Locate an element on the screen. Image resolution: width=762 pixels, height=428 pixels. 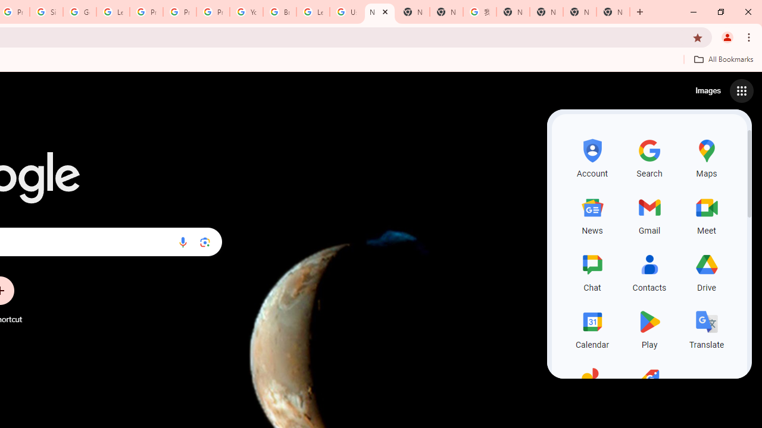
Gmail, row 2 of 5 and column 2 of 3 in the first section is located at coordinates (649, 214).